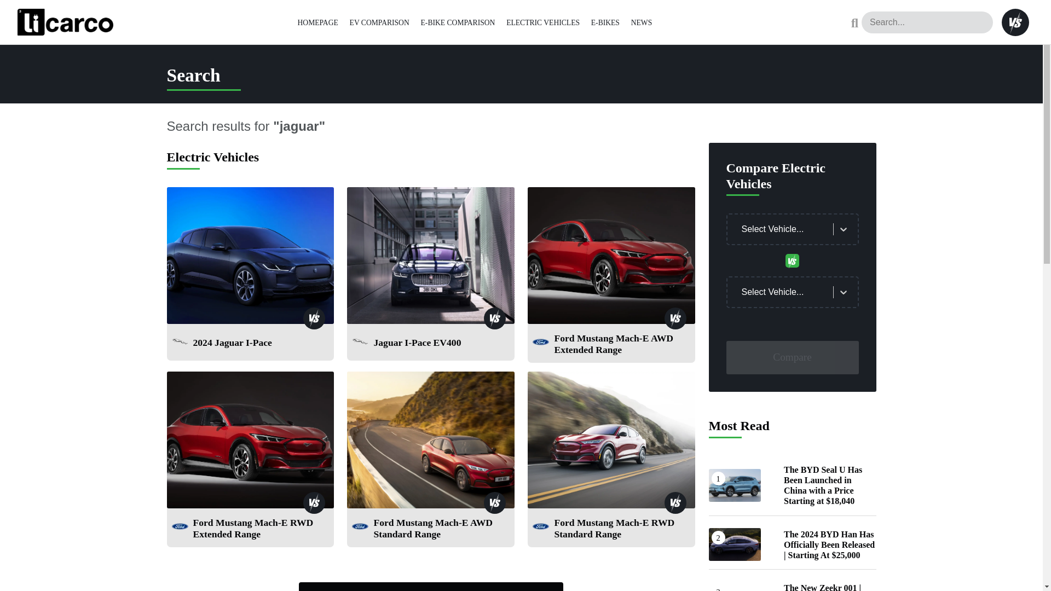 The image size is (1051, 591). I want to click on ford-mustang-mach-e-driving-experience, so click(611, 440).